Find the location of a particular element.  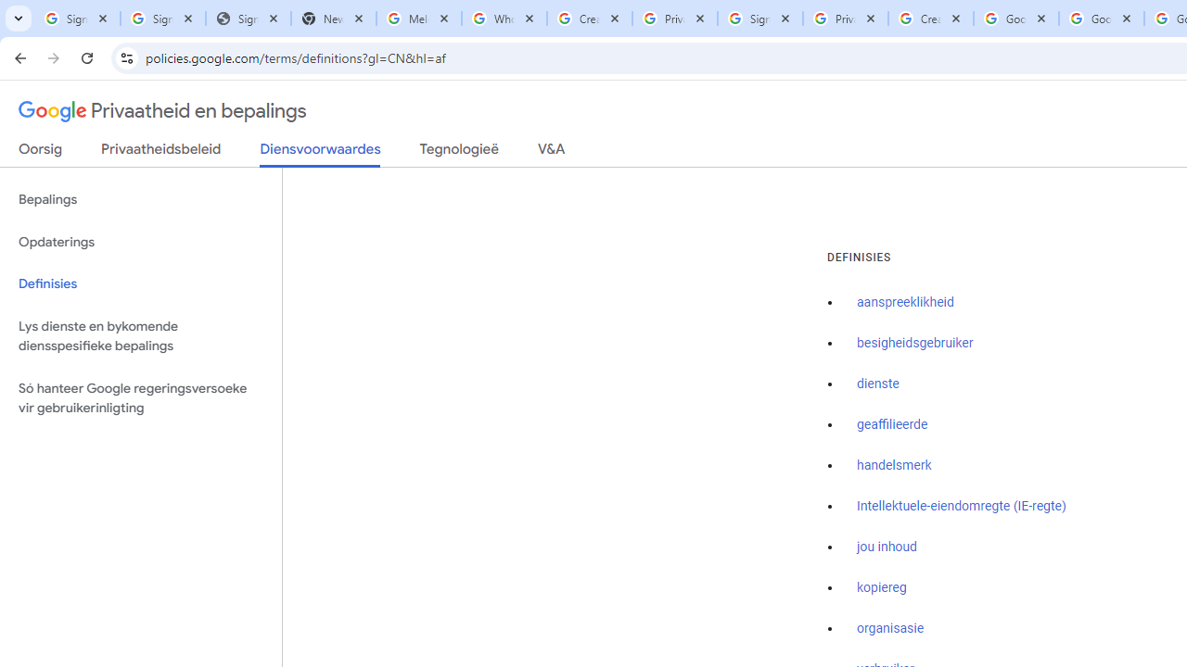

aanspreeklikheid is located at coordinates (905, 303).